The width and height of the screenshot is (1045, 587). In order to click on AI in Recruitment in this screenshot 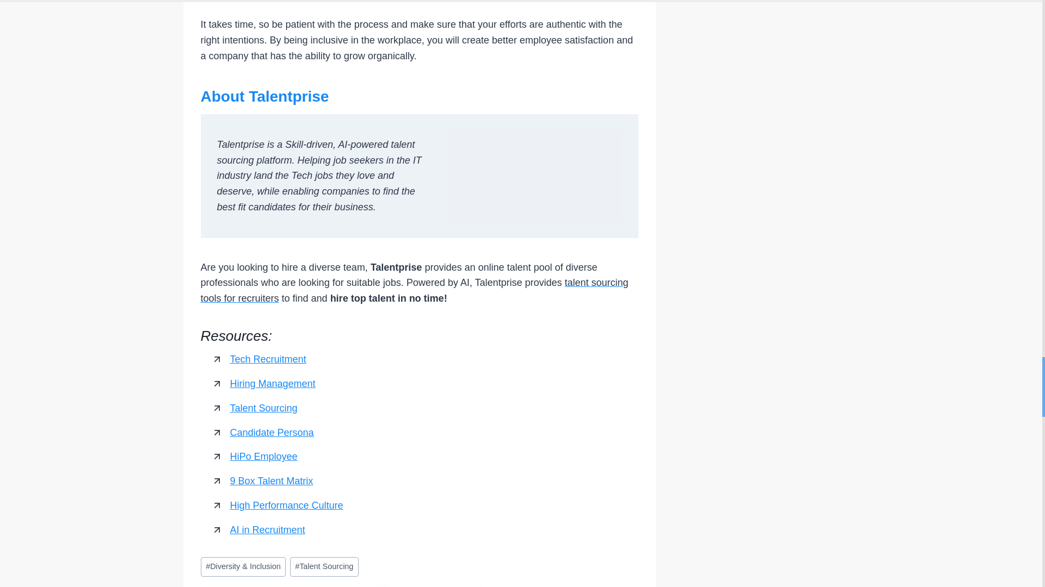, I will do `click(267, 529)`.